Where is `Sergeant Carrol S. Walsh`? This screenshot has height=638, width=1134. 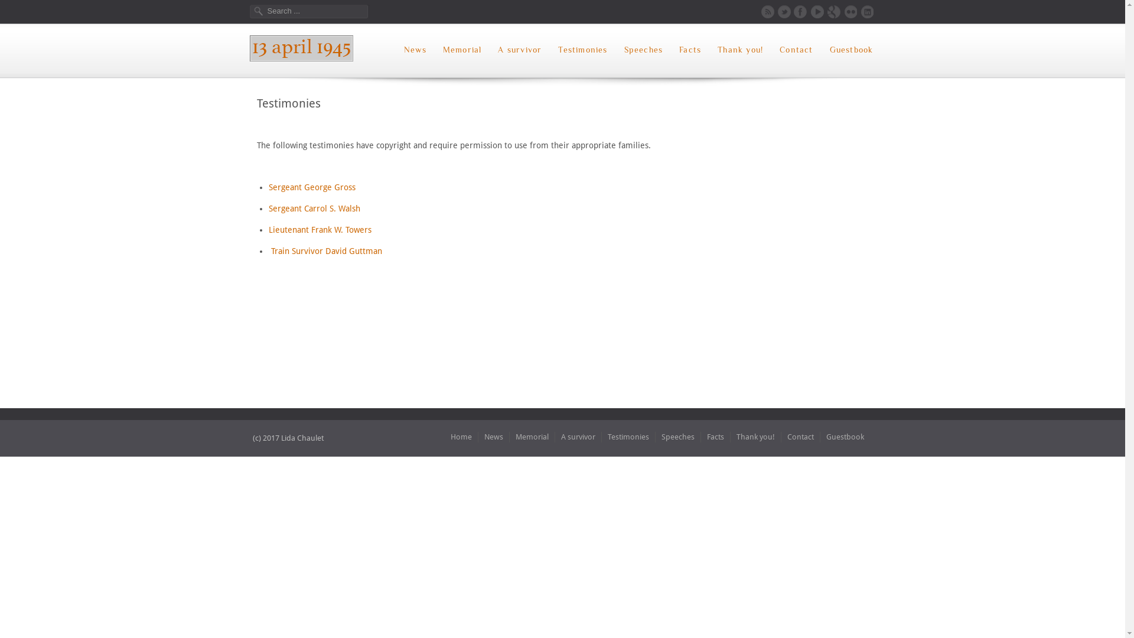 Sergeant Carrol S. Walsh is located at coordinates (314, 209).